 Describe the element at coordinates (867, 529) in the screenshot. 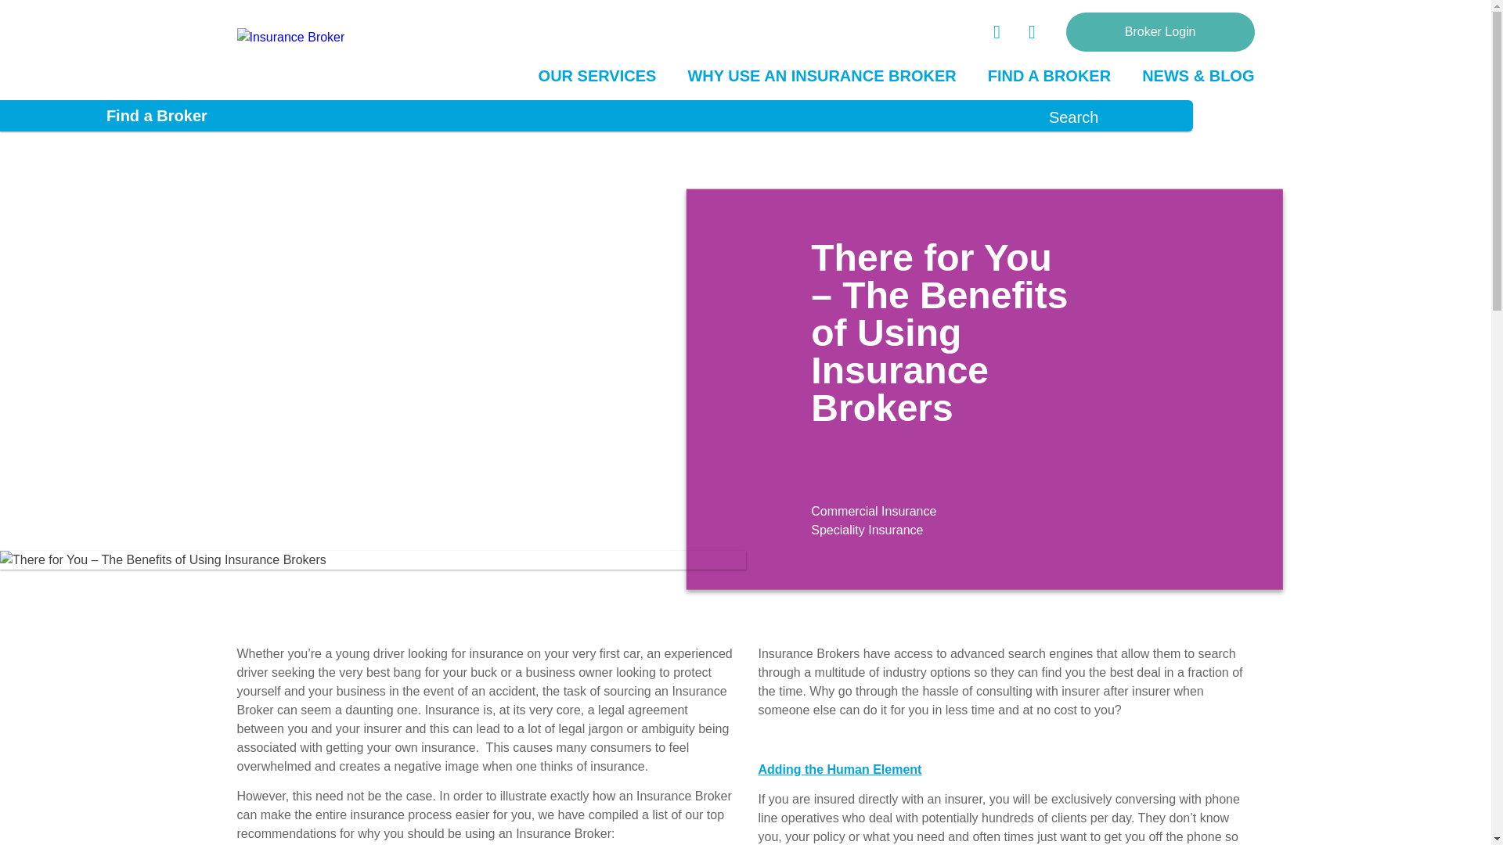

I see `Speciality Insurance` at that location.